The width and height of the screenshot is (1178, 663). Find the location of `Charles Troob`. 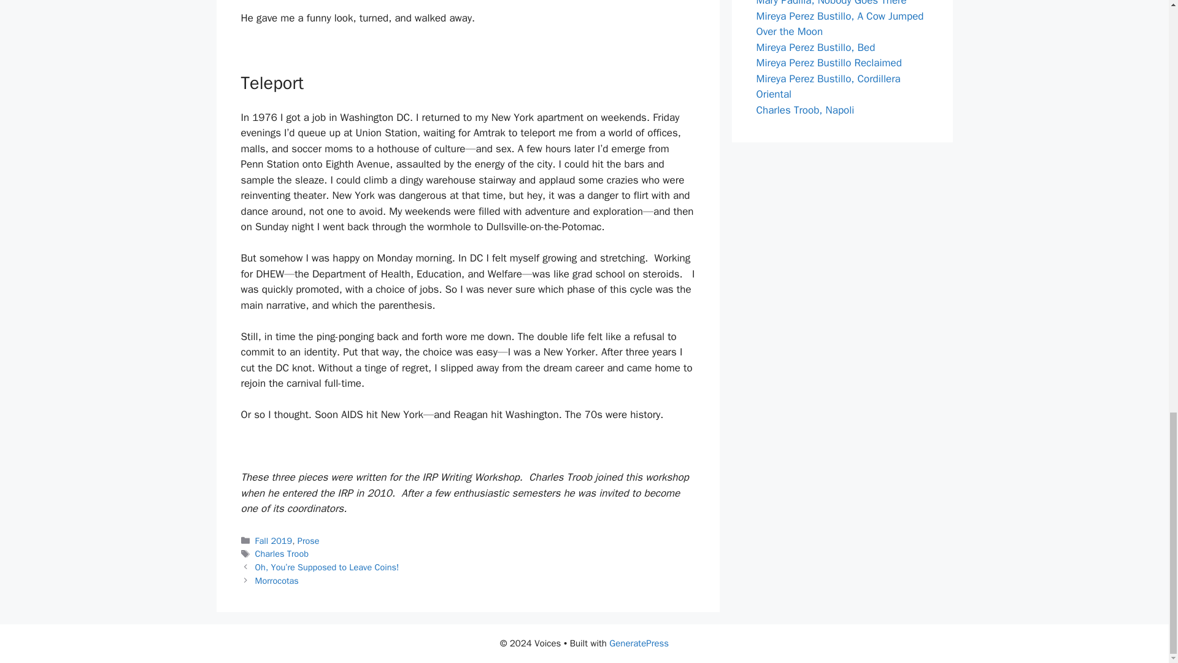

Charles Troob is located at coordinates (282, 554).